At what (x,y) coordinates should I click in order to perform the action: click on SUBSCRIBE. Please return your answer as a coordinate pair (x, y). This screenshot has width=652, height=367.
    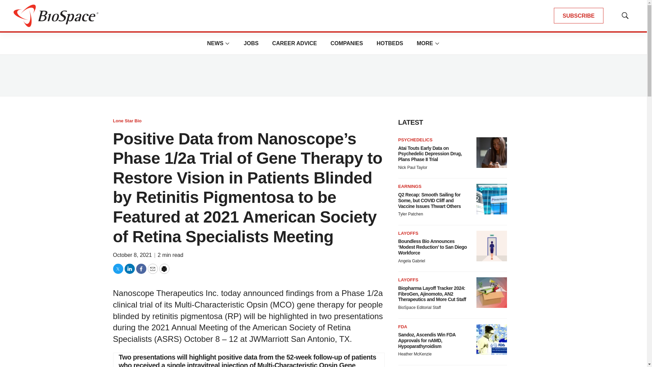
    Looking at the image, I should click on (579, 16).